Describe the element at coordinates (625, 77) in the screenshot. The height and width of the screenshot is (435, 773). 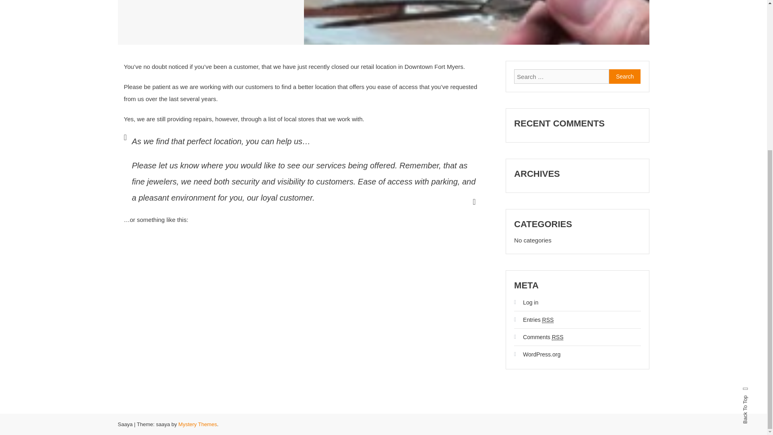
I see `Search` at that location.